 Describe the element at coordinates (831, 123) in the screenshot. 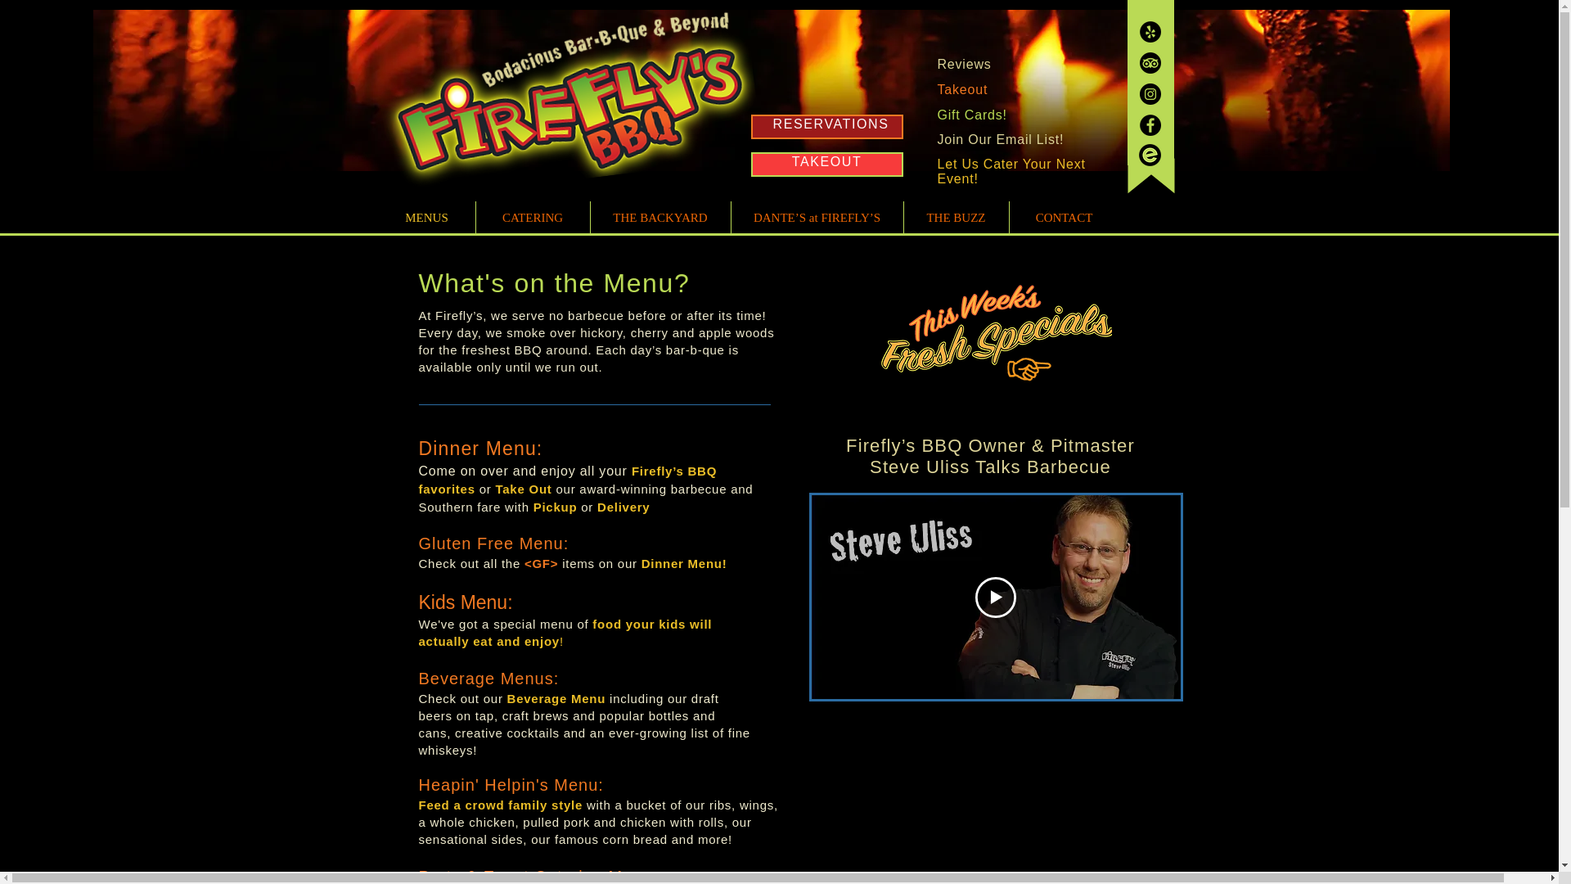

I see `RESERVATIONS` at that location.